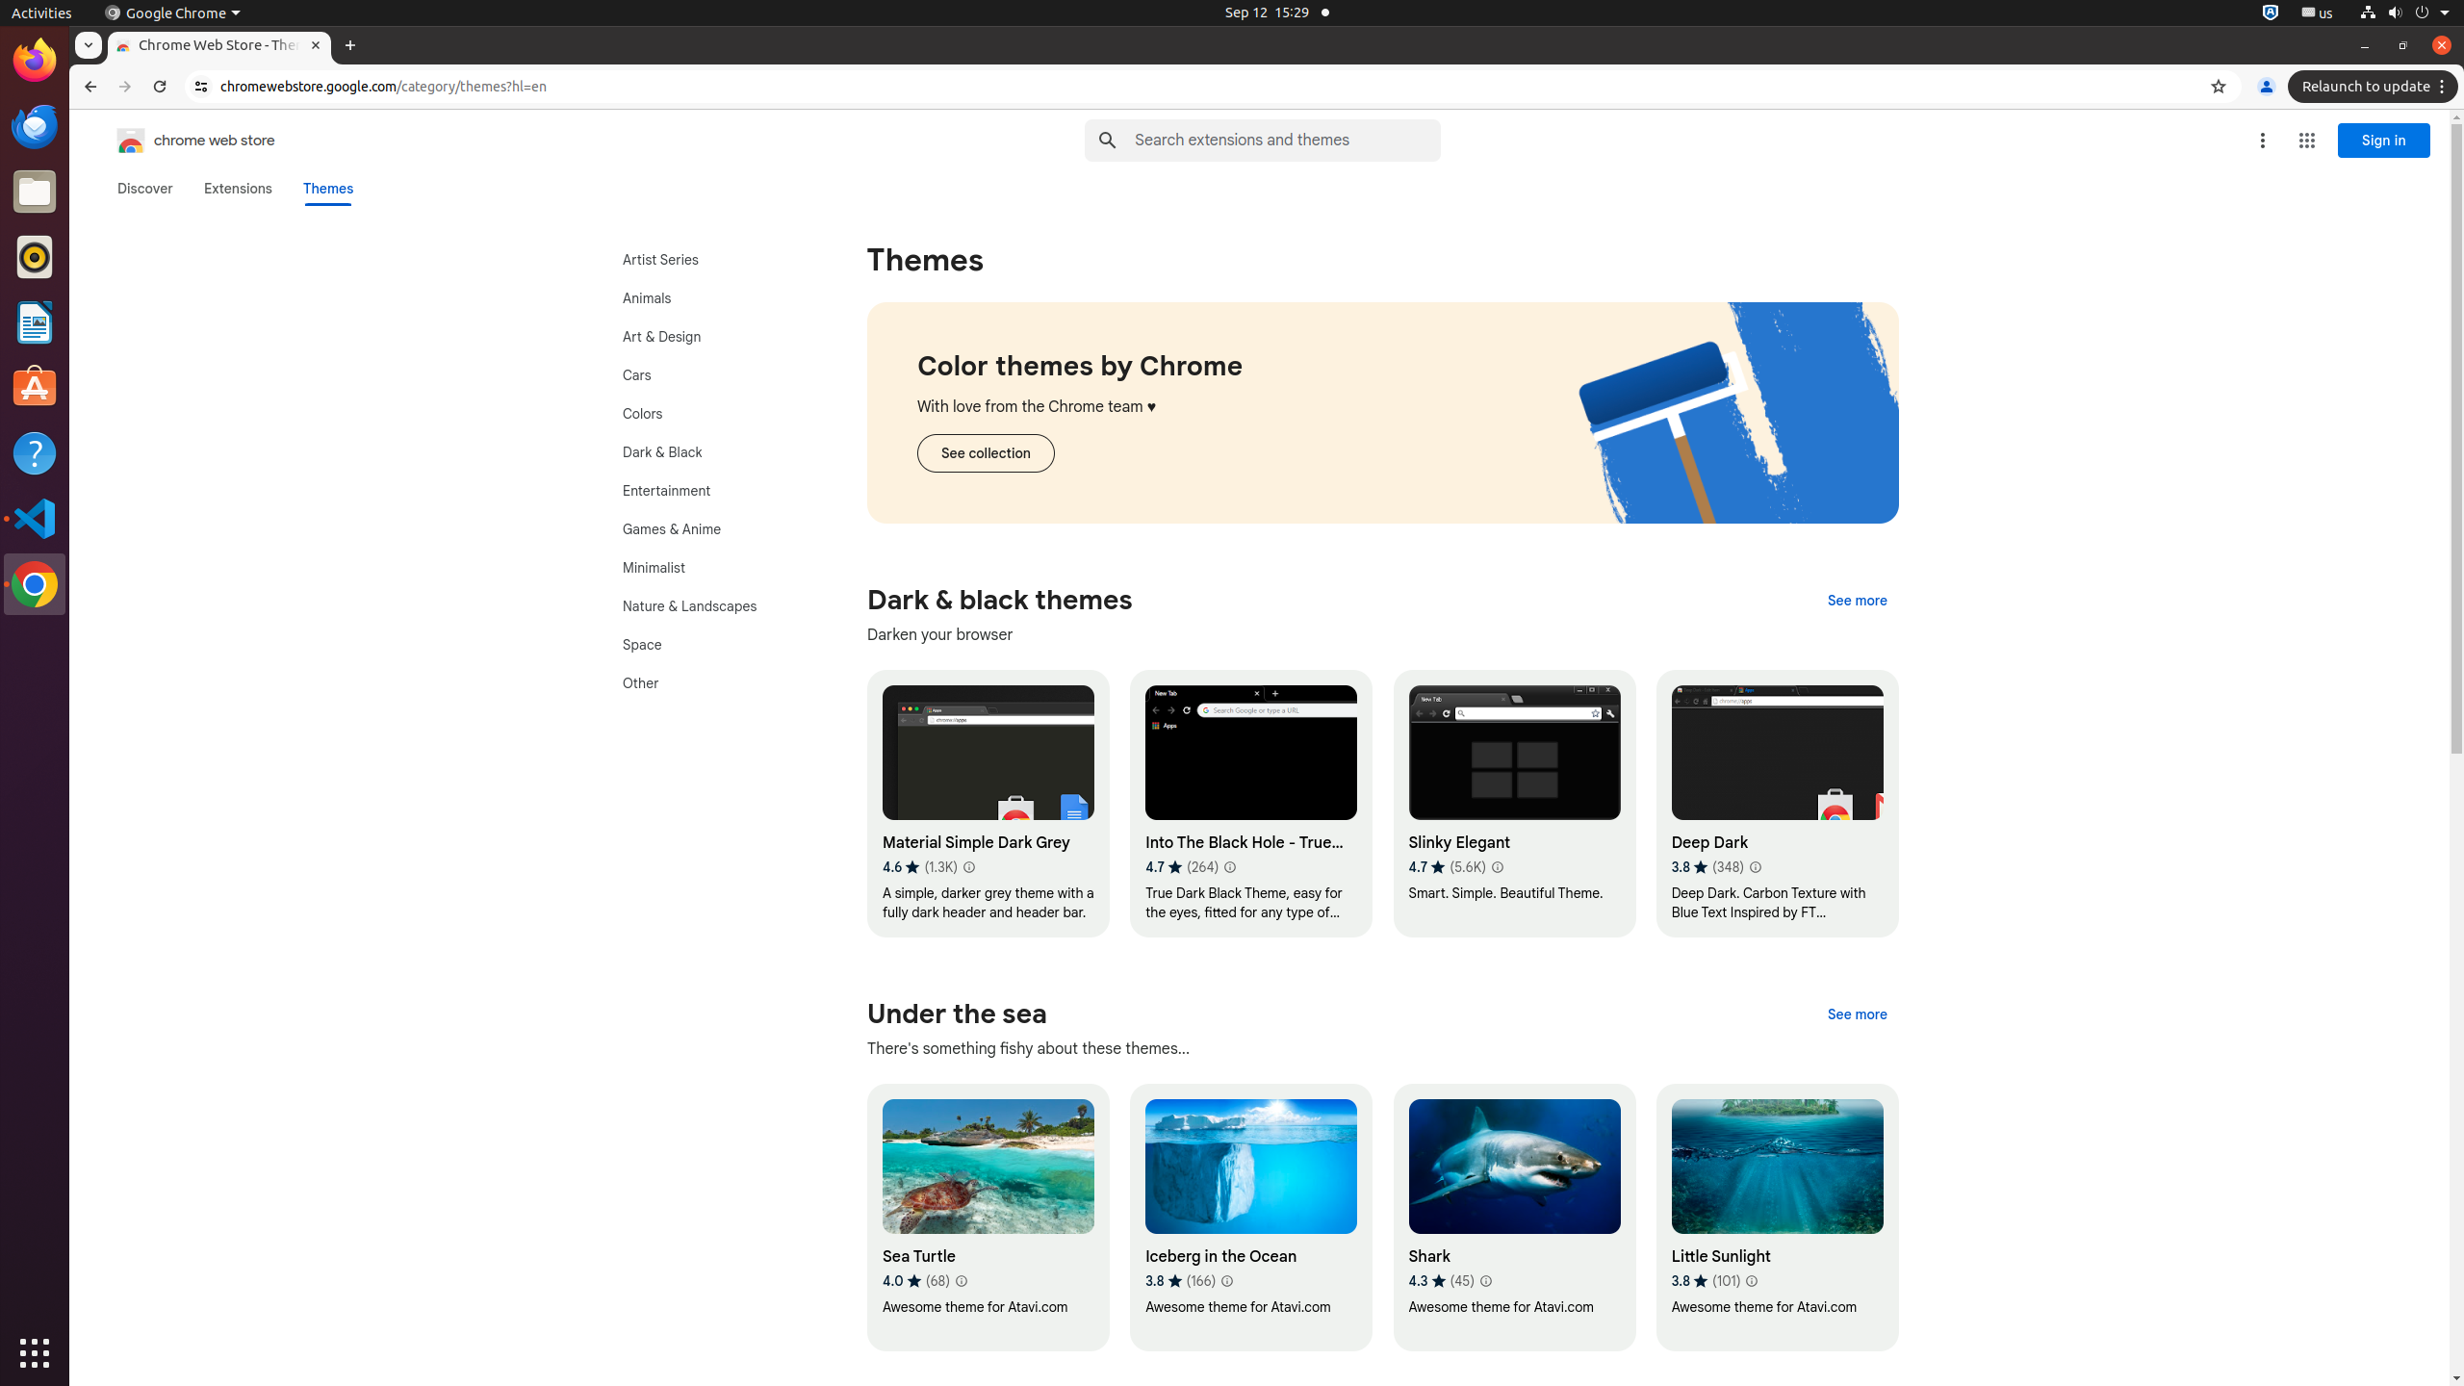 The image size is (2464, 1386). Describe the element at coordinates (1777, 1218) in the screenshot. I see `Little Sunlight` at that location.